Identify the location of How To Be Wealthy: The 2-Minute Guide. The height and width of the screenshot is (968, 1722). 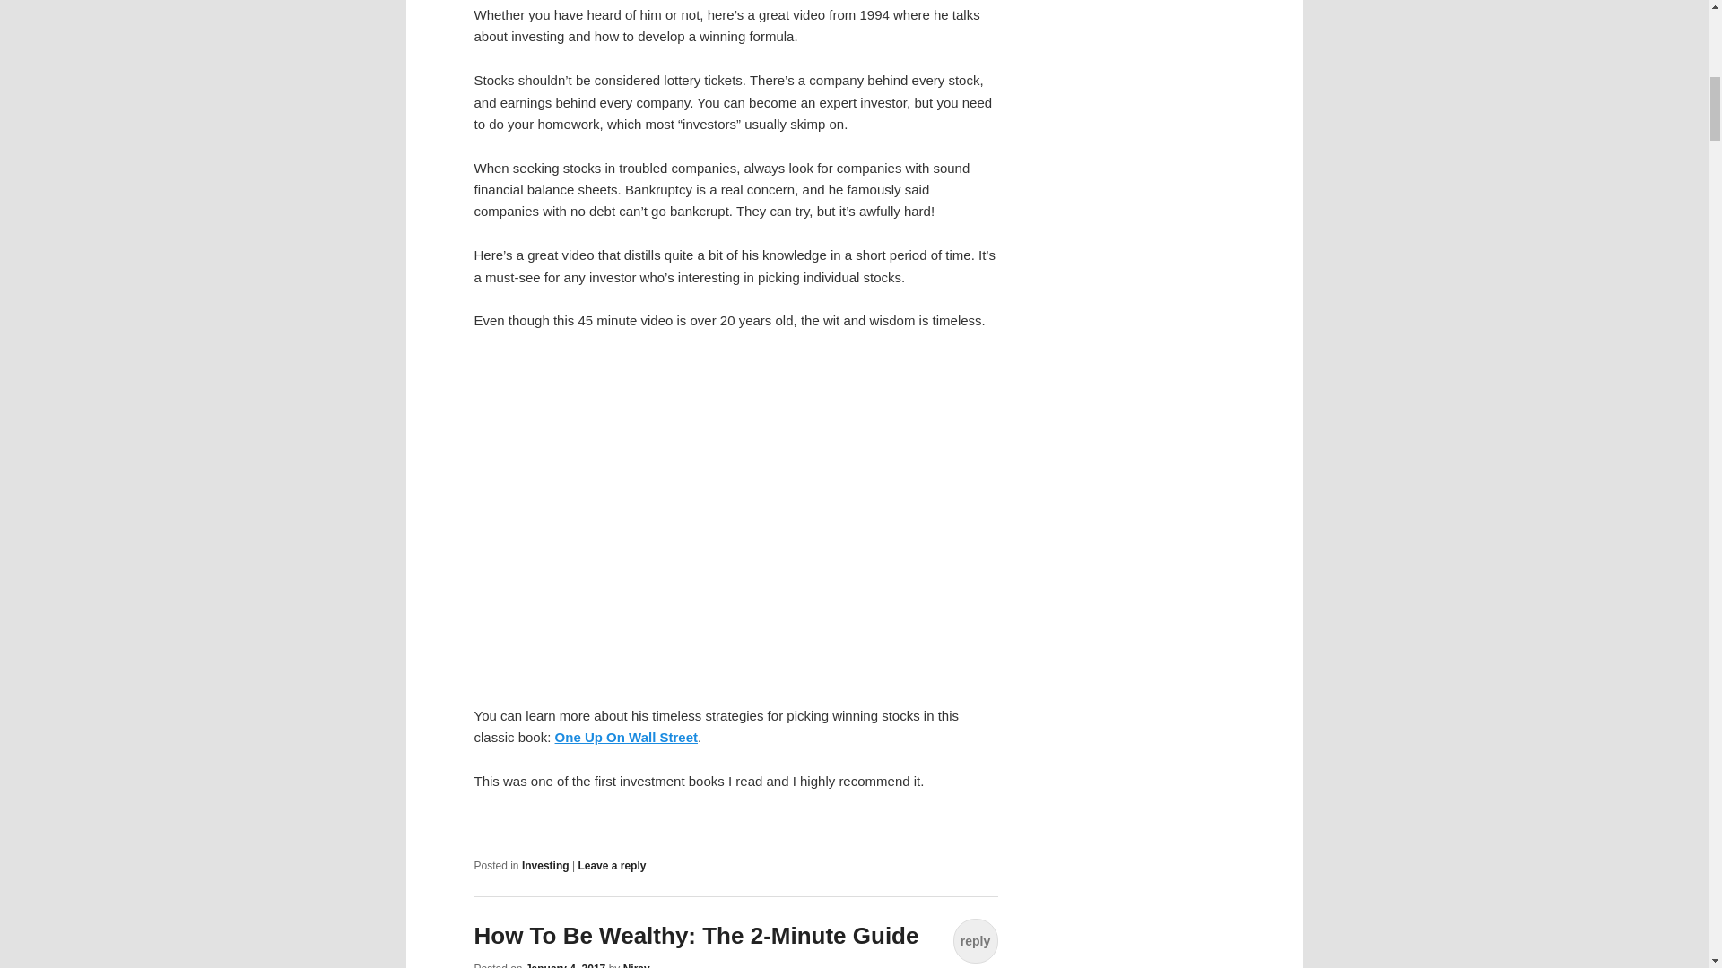
(696, 936).